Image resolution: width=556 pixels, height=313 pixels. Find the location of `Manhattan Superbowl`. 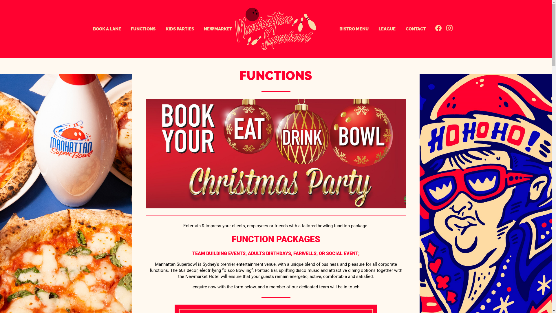

Manhattan Superbowl is located at coordinates (276, 30).